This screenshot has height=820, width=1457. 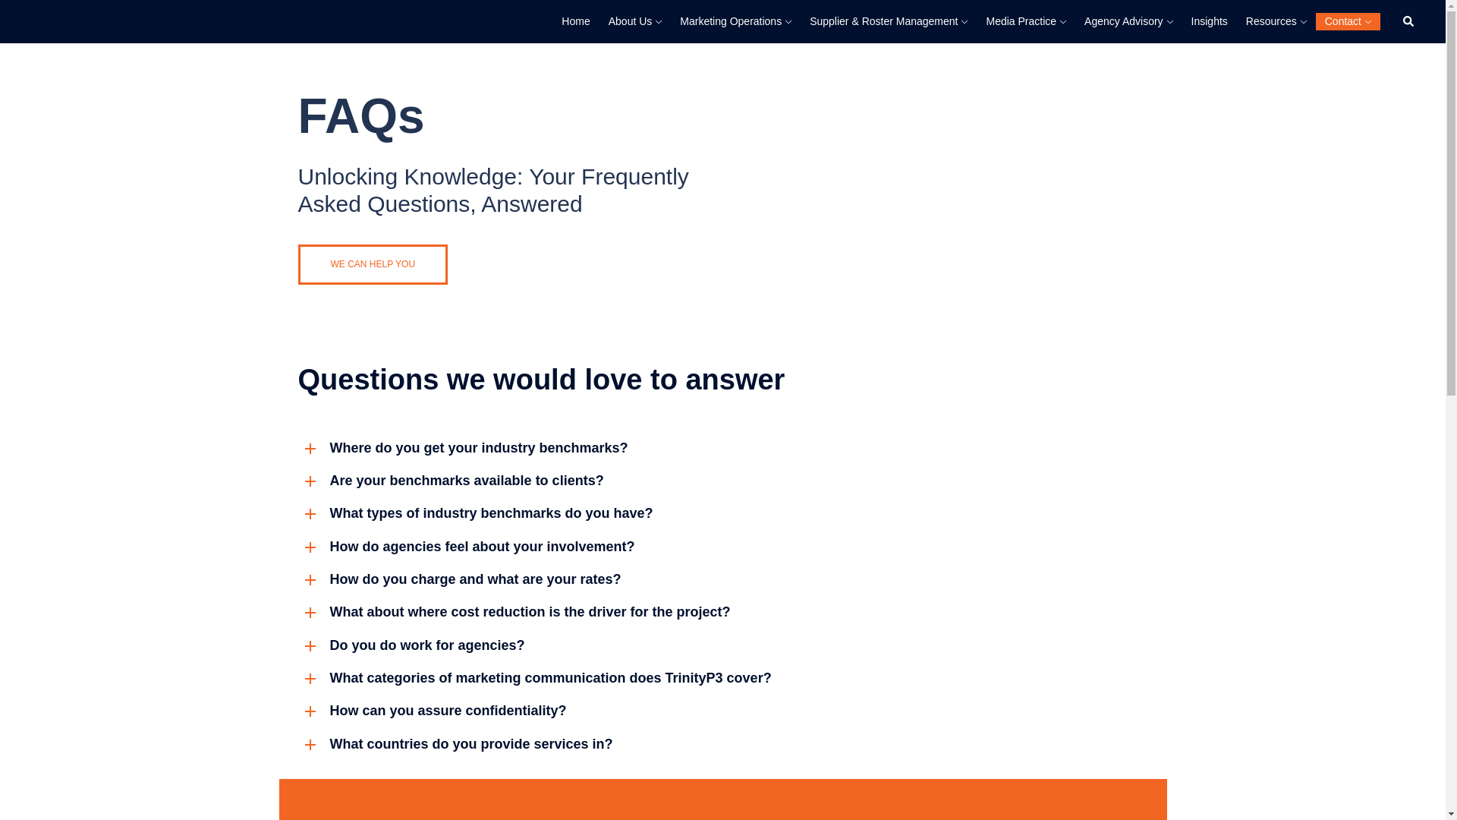 What do you see at coordinates (575, 22) in the screenshot?
I see `Home` at bounding box center [575, 22].